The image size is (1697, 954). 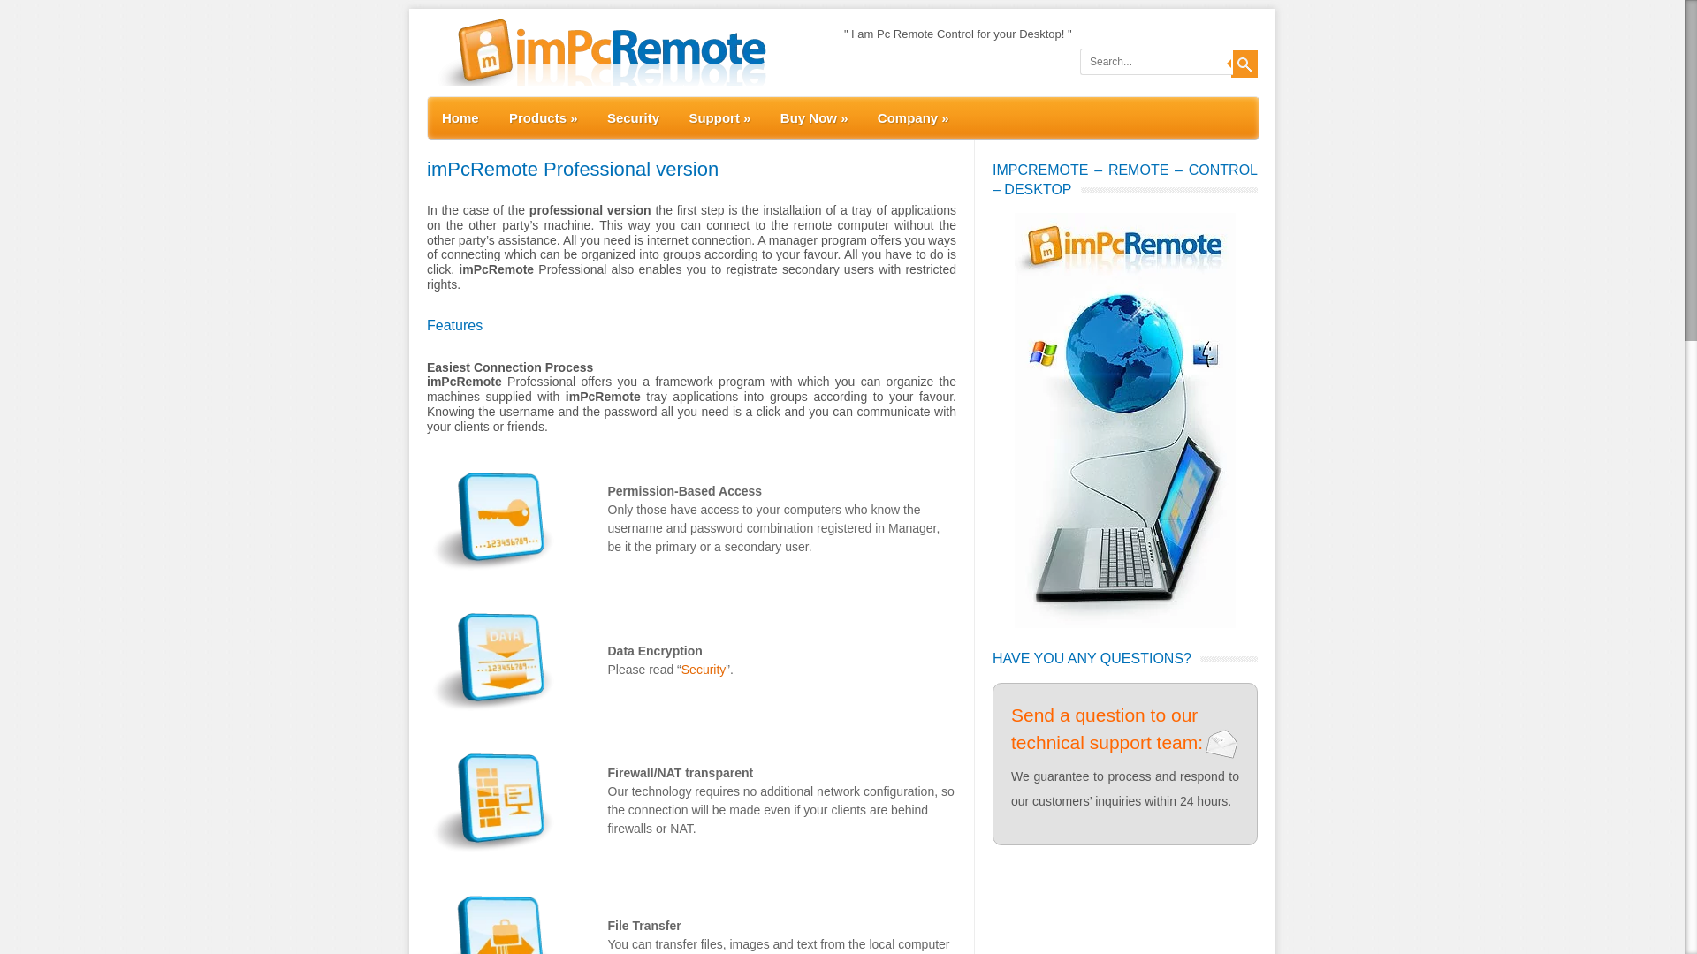 What do you see at coordinates (627, 117) in the screenshot?
I see `Security` at bounding box center [627, 117].